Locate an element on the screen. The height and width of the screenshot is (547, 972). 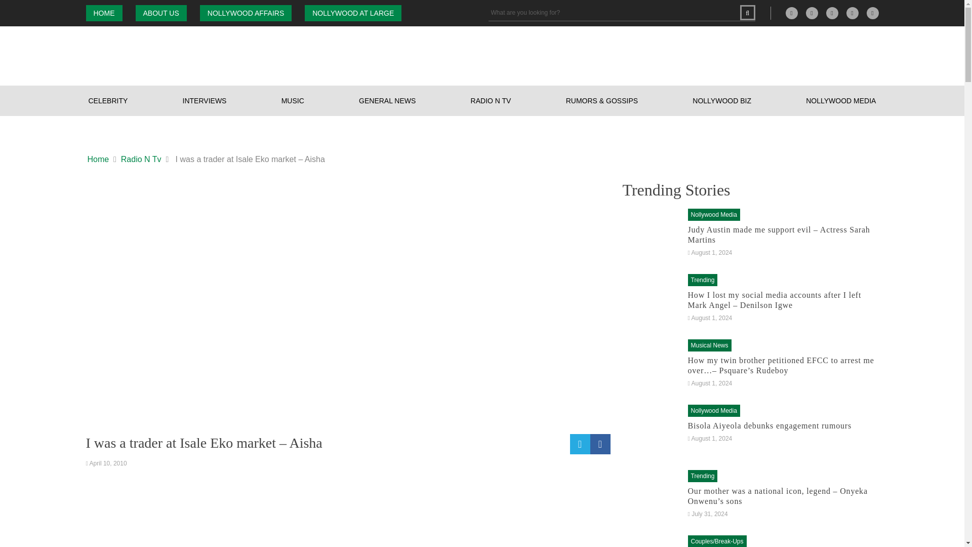
NOLLYWOOD AFFAIRS is located at coordinates (246, 13).